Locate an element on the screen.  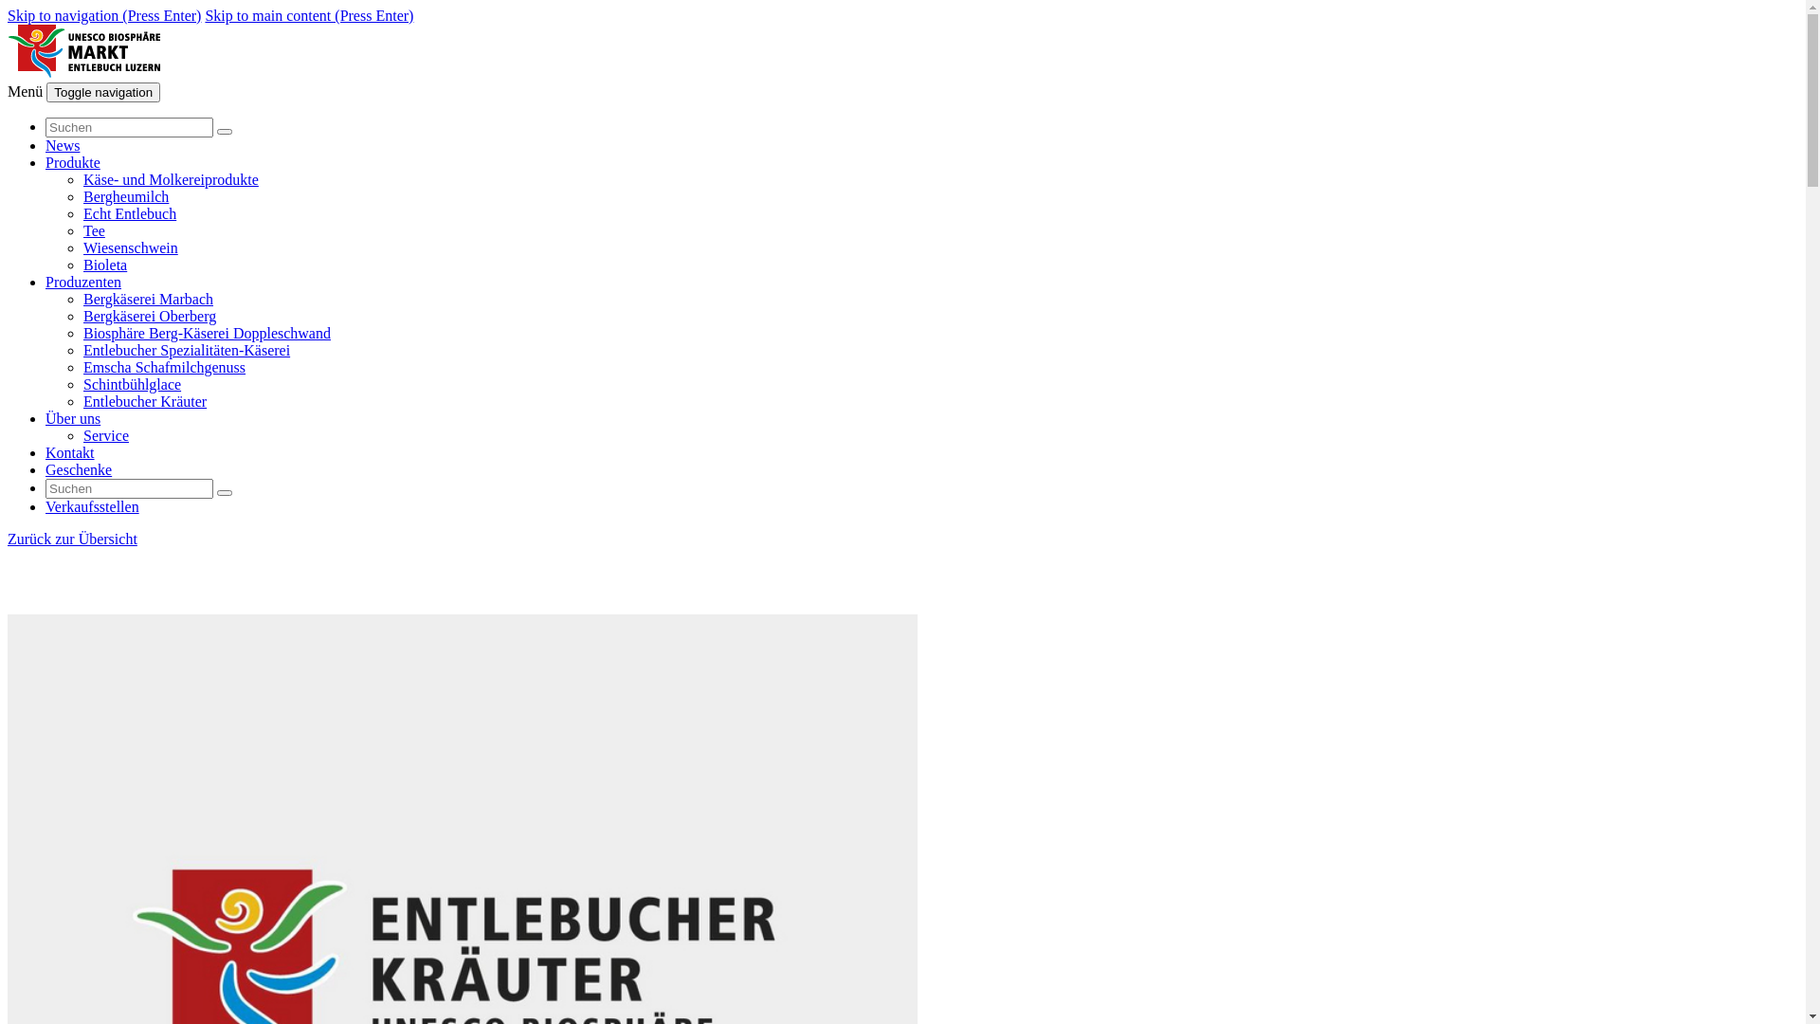
Suchen is located at coordinates (224, 132).